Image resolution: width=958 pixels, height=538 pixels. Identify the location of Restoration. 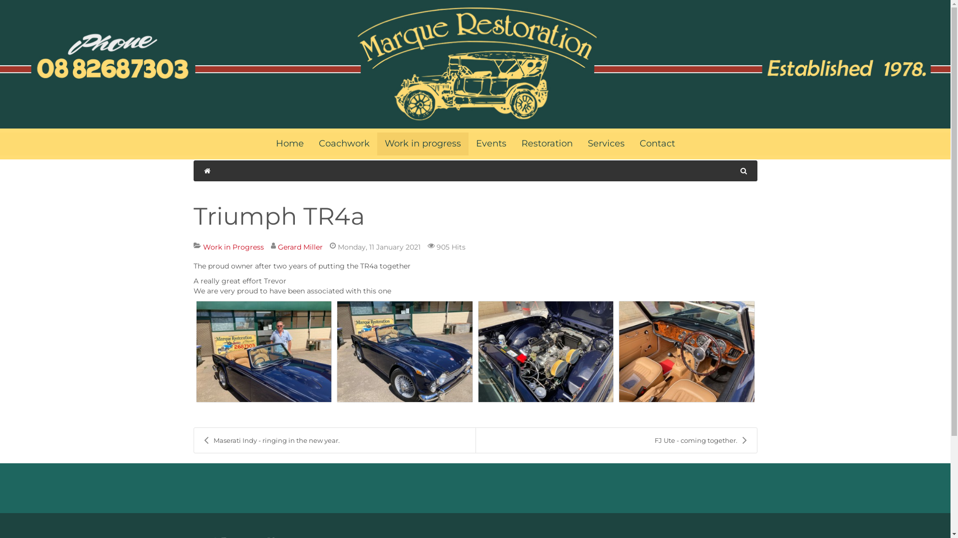
(547, 143).